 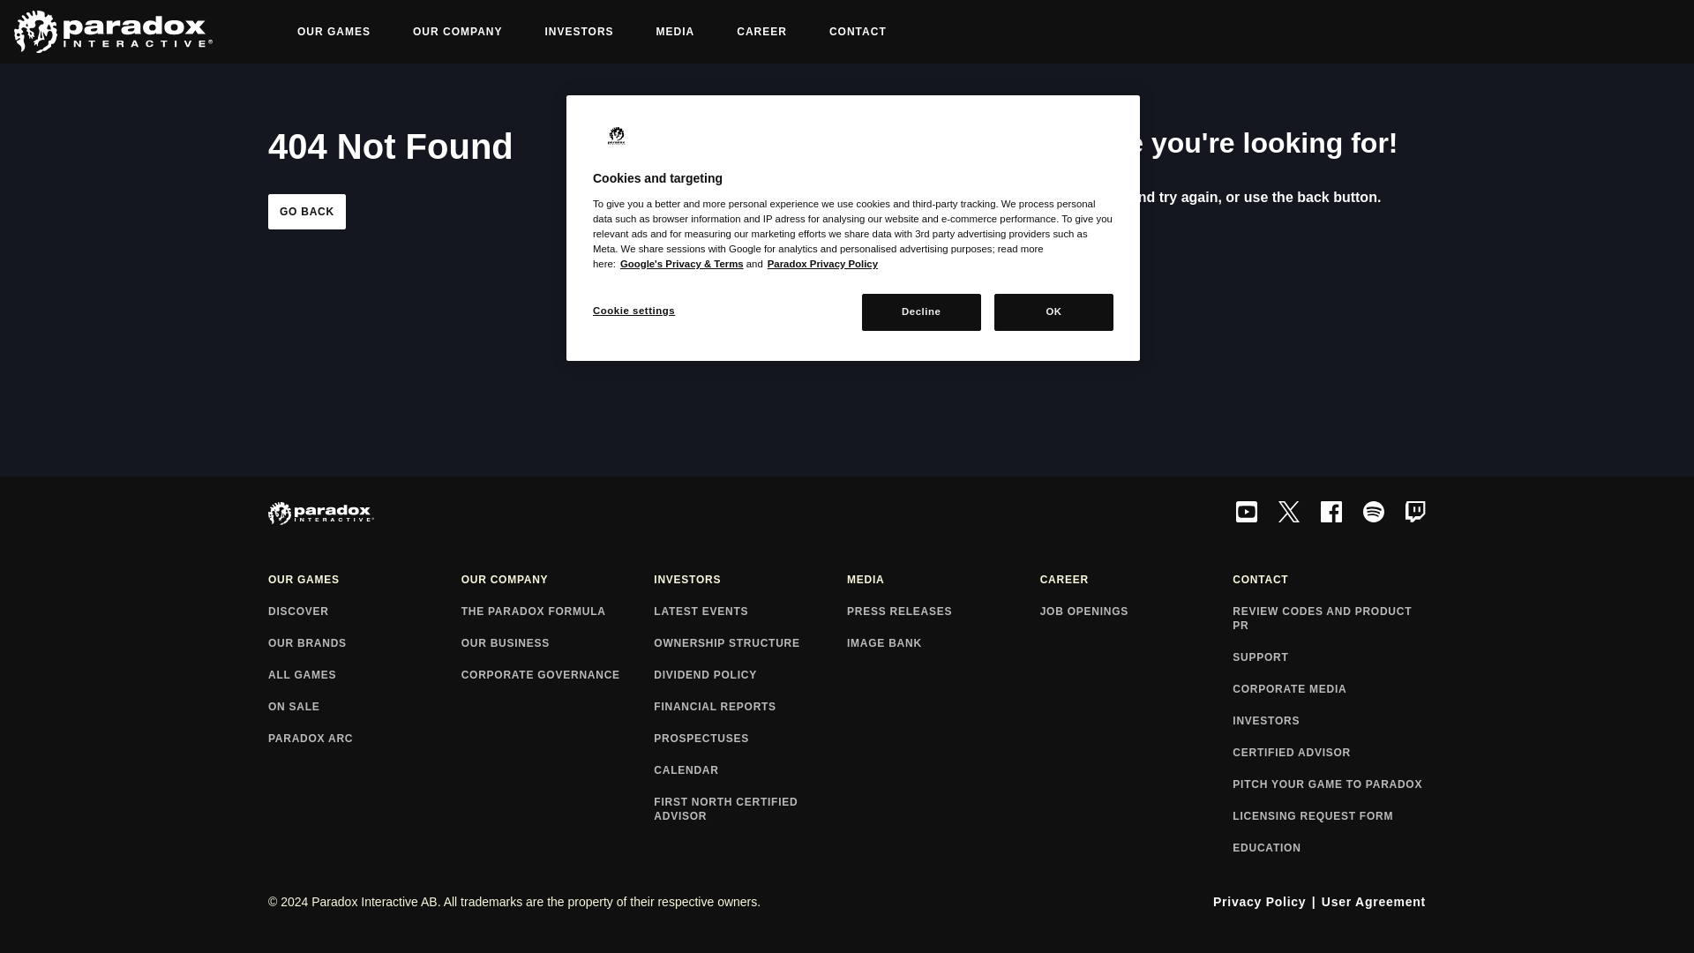 What do you see at coordinates (750, 739) in the screenshot?
I see `PROSPECTUSES` at bounding box center [750, 739].